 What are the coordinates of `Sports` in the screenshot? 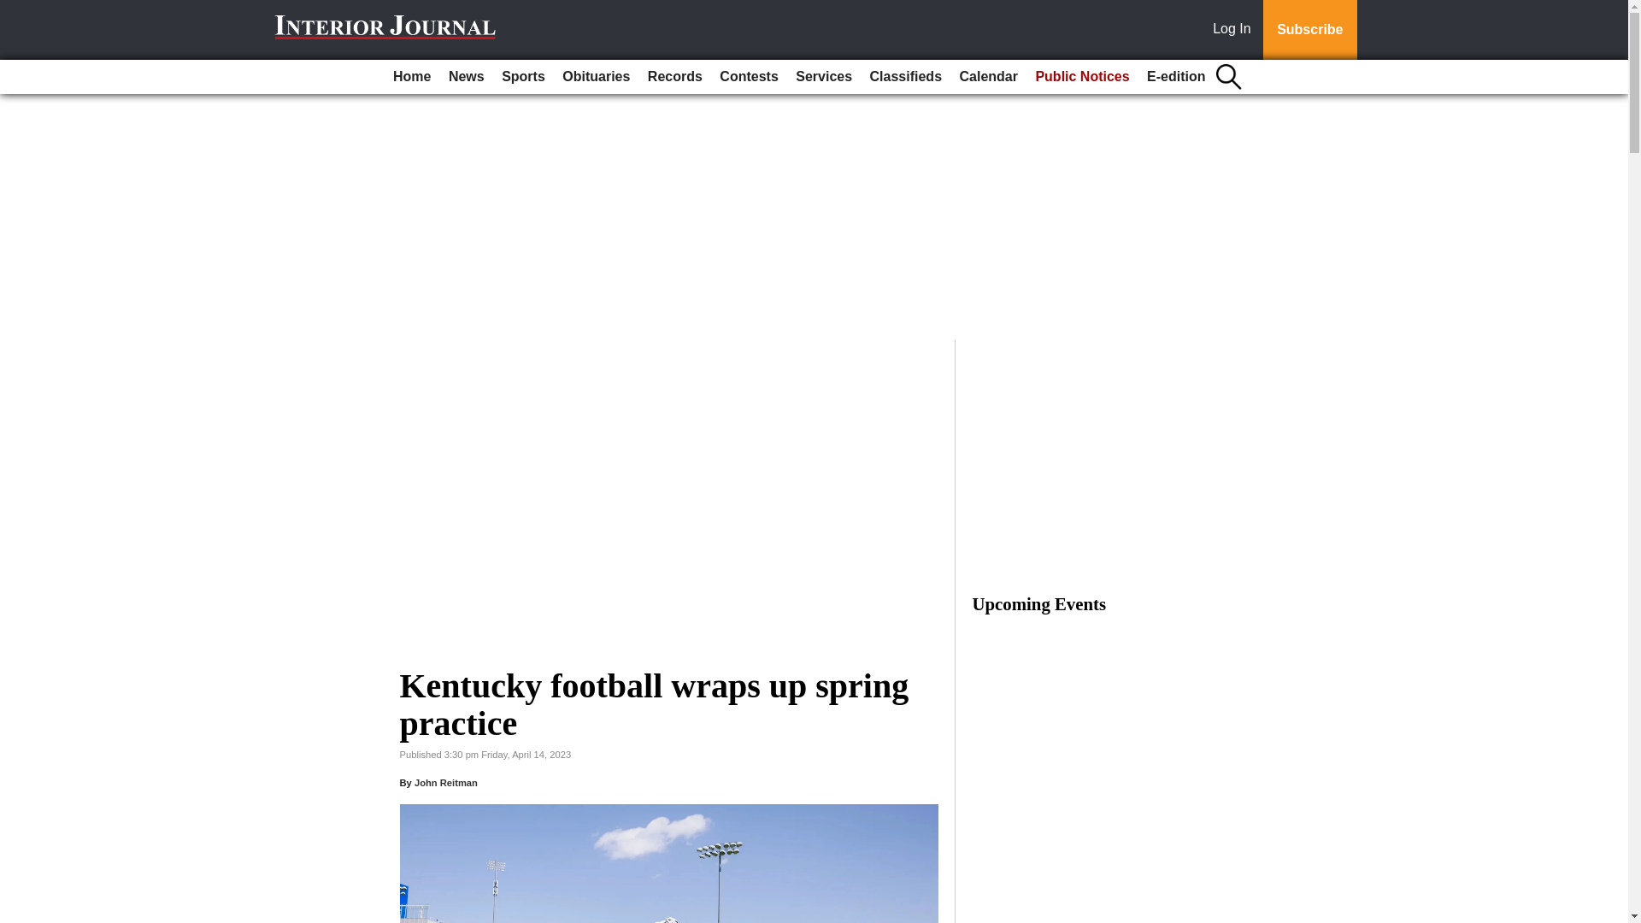 It's located at (523, 77).